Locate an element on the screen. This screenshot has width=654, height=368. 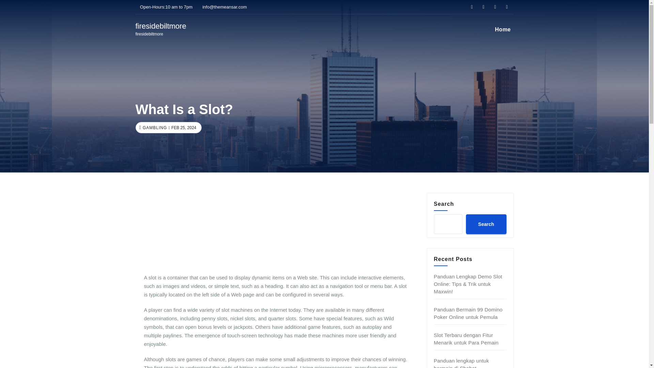
GAMBLING is located at coordinates (154, 128).